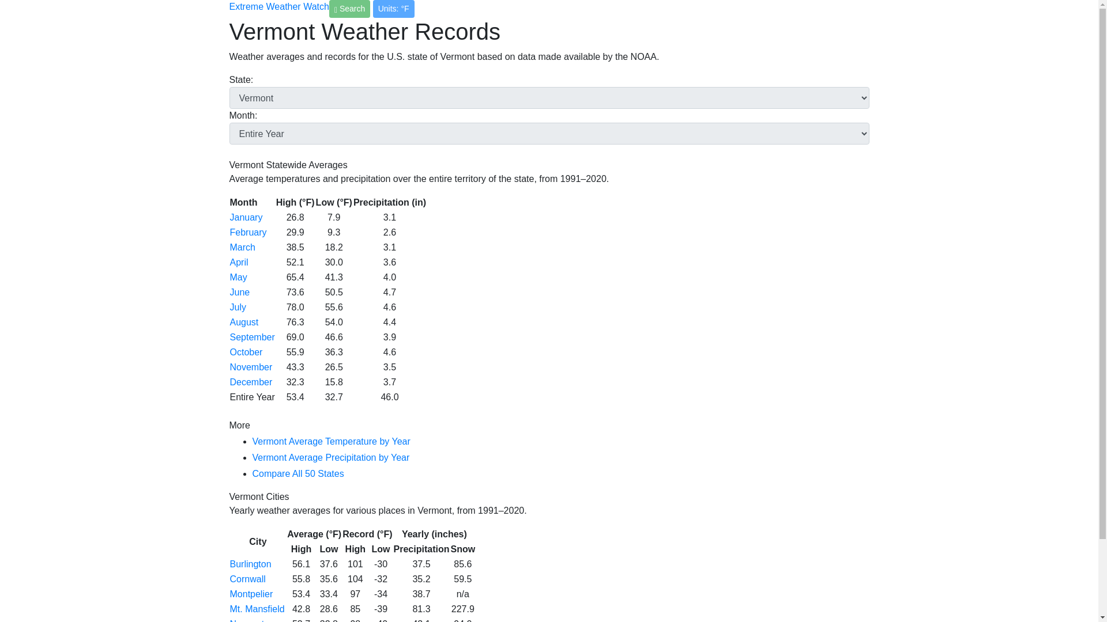 The image size is (1107, 622). I want to click on Montpelier, so click(250, 594).